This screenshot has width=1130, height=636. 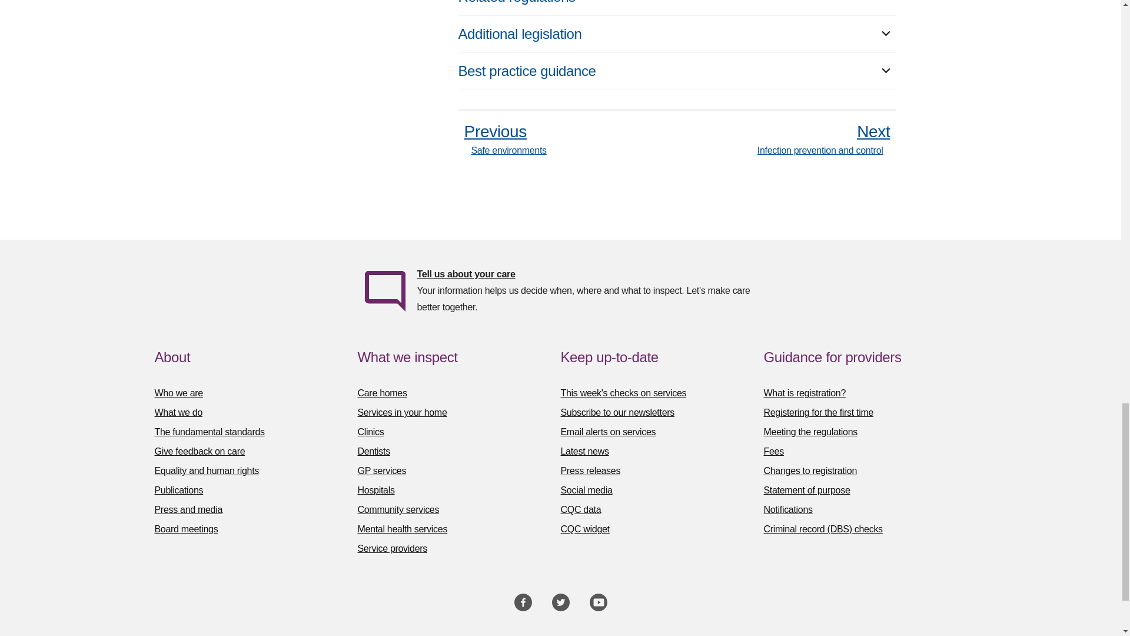 I want to click on Go to previous page, so click(x=501, y=139).